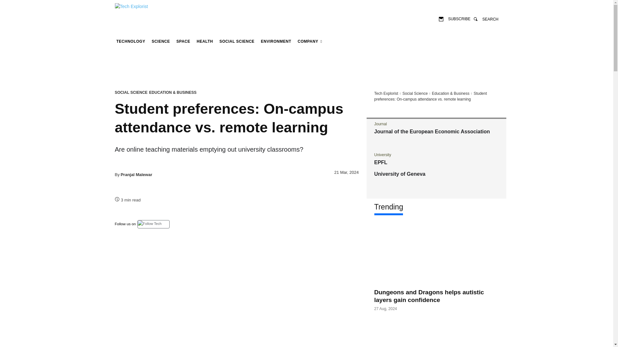  Describe the element at coordinates (454, 19) in the screenshot. I see `SUBSCRIBE` at that location.